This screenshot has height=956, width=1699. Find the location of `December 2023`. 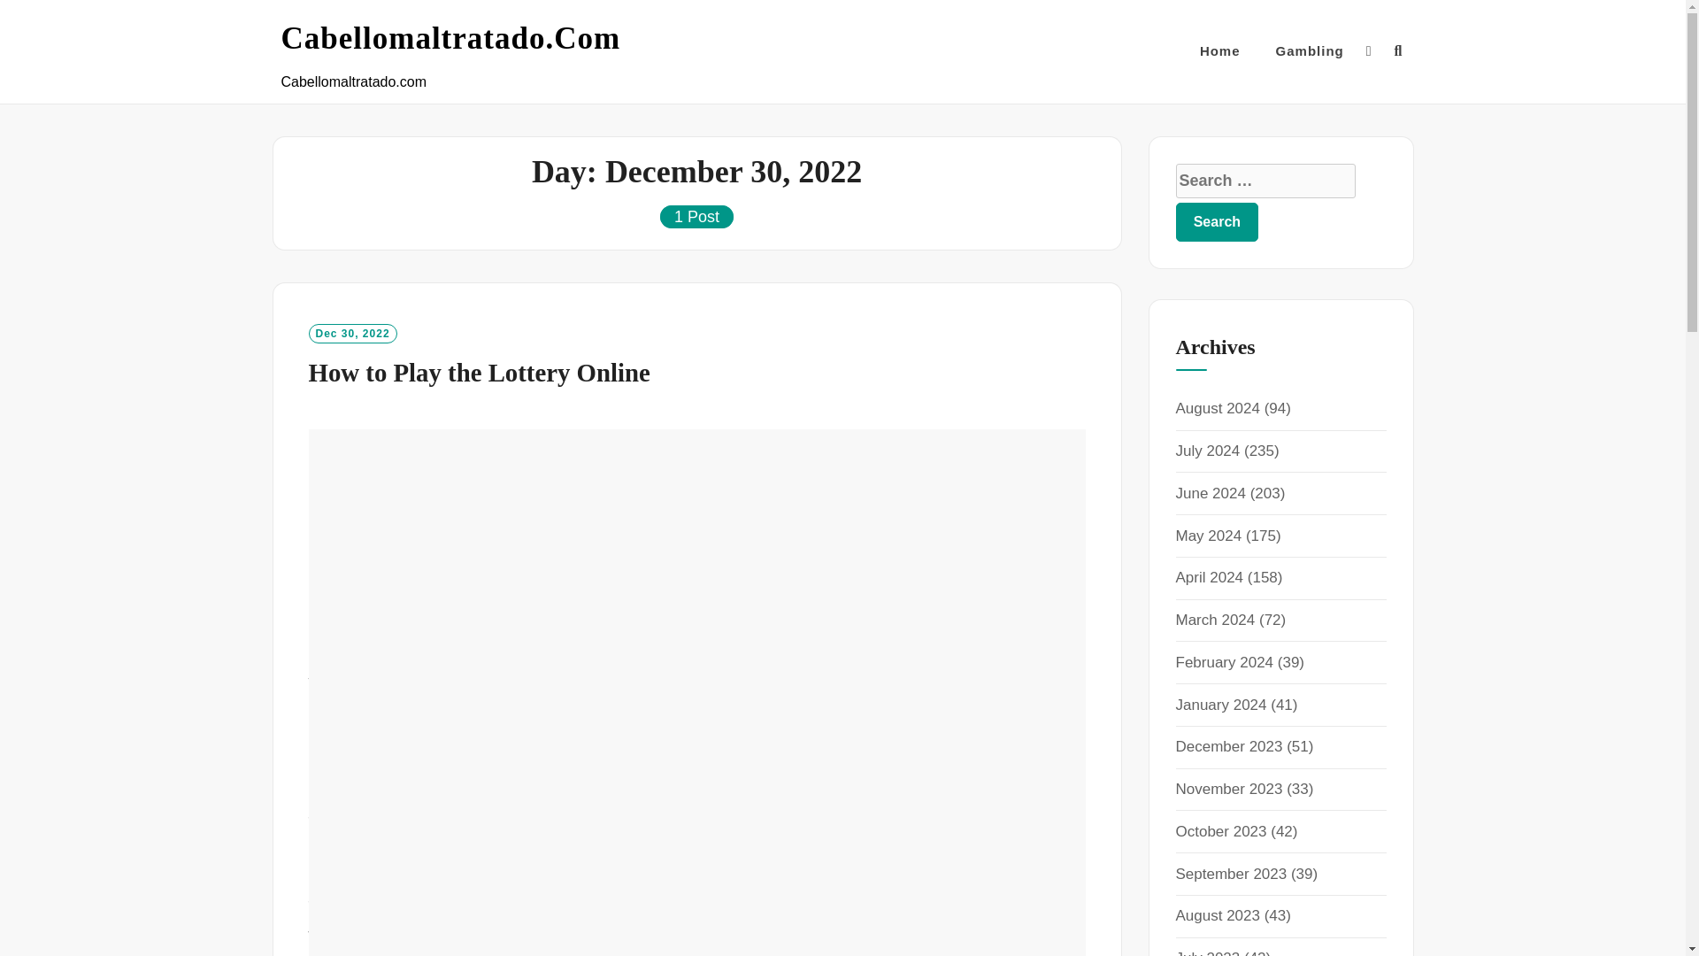

December 2023 is located at coordinates (1228, 746).